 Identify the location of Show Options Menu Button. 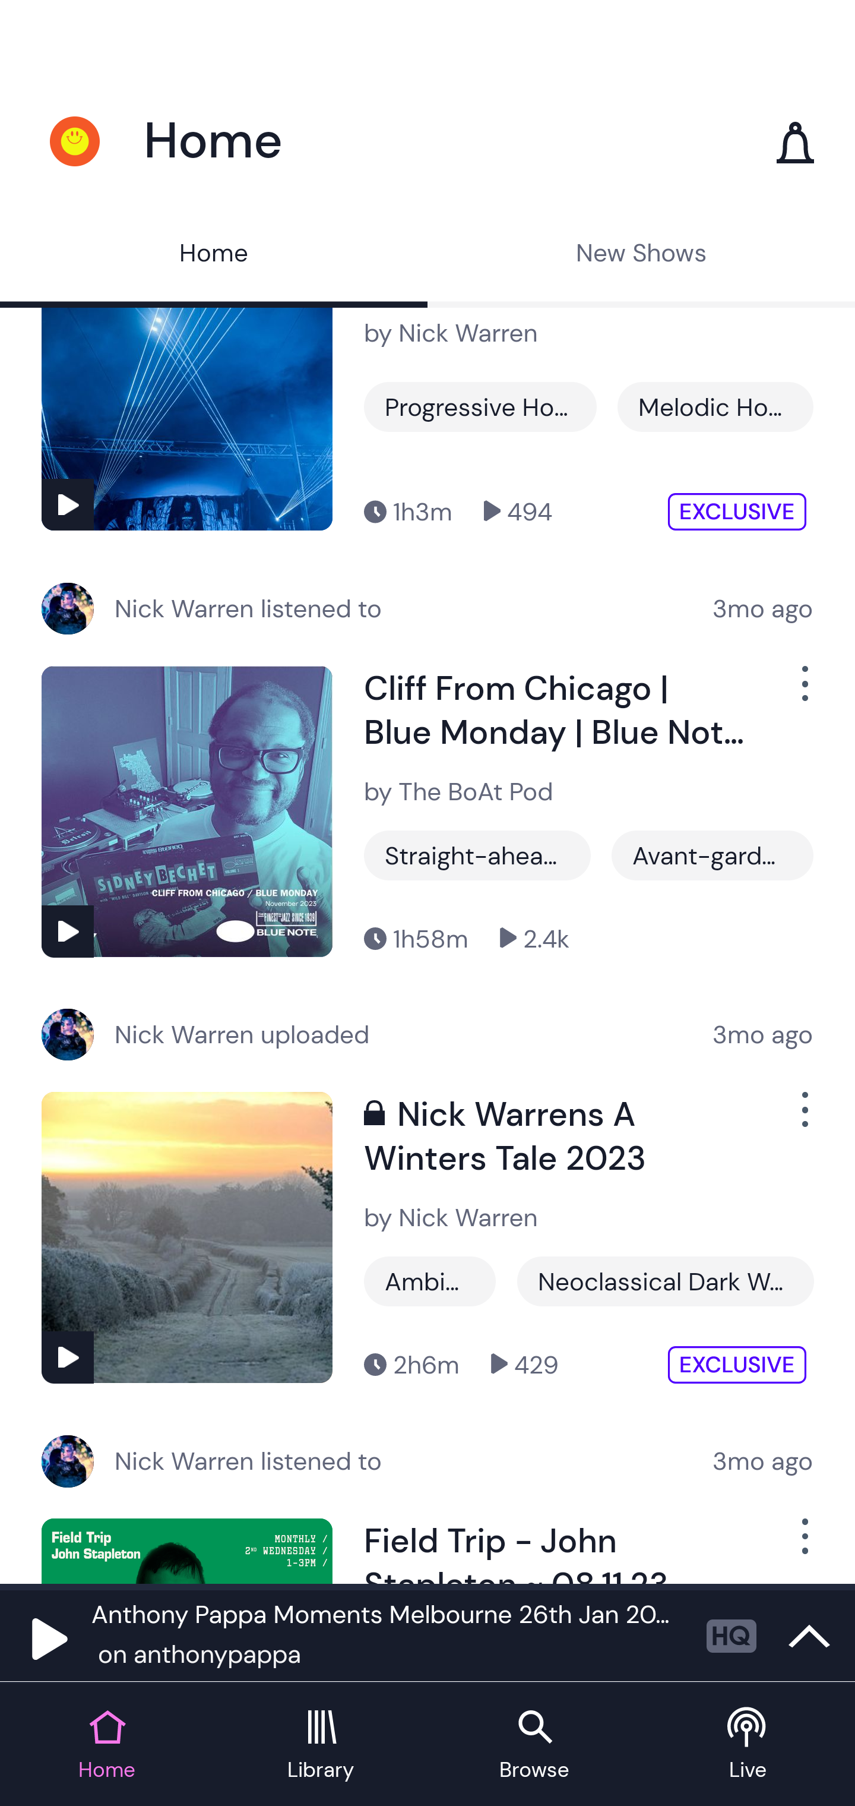
(803, 693).